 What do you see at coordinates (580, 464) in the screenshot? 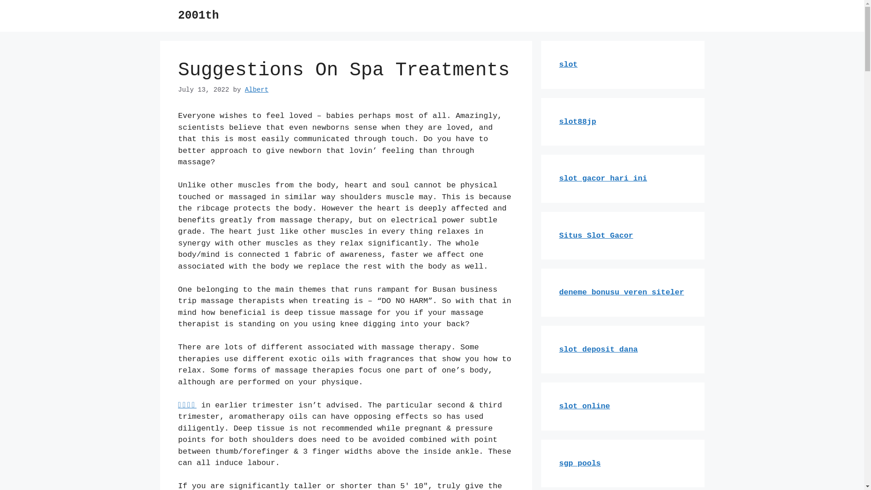
I see `sgp pools` at bounding box center [580, 464].